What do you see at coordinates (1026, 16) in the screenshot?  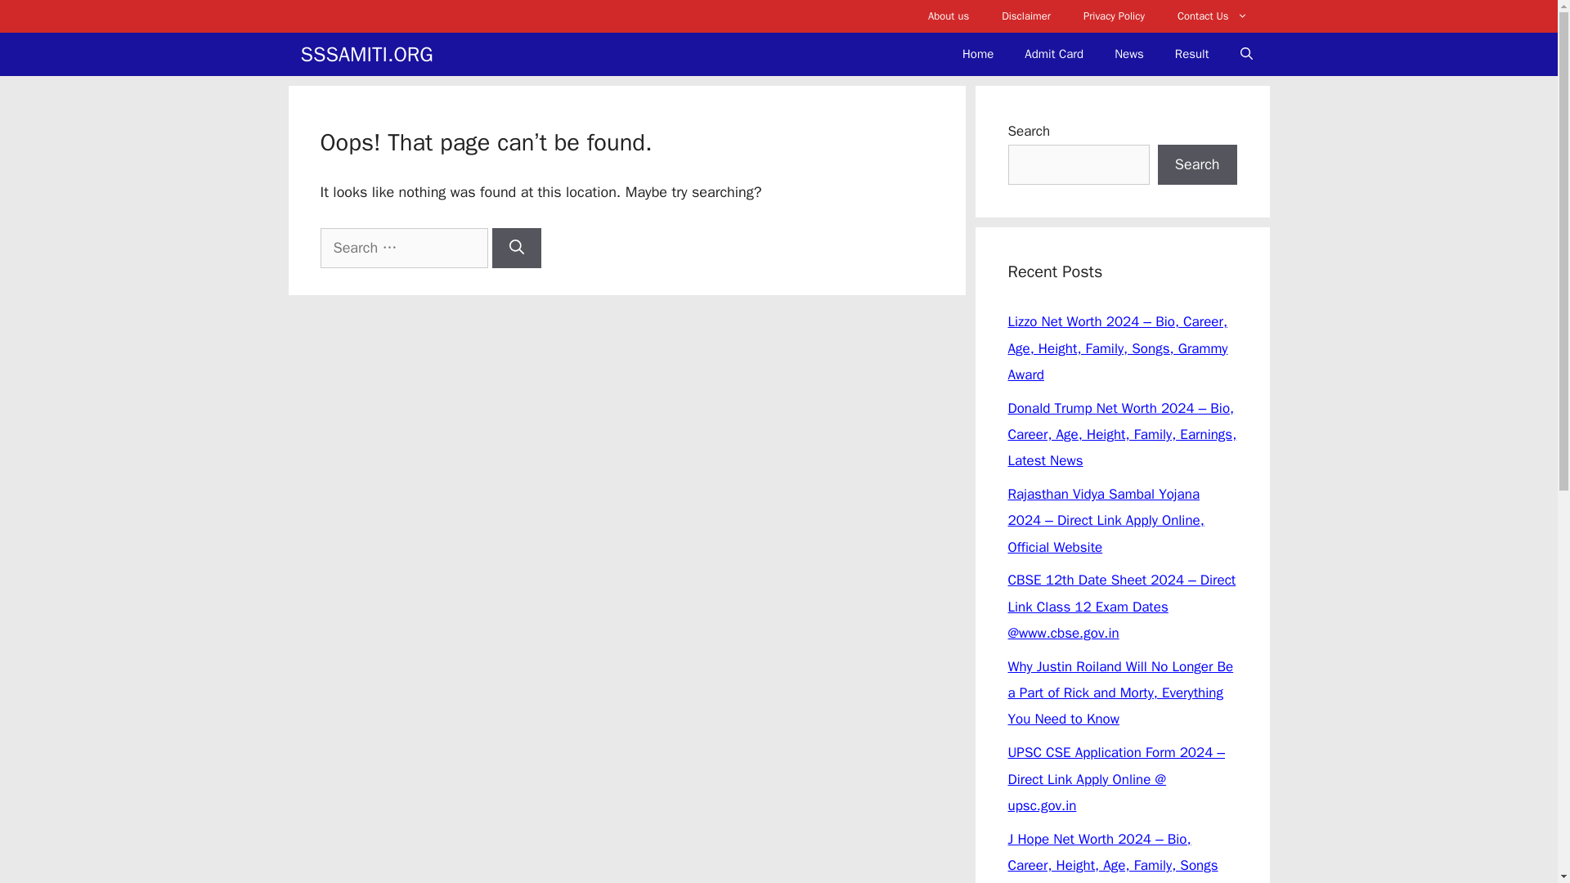 I see `Disclaimer` at bounding box center [1026, 16].